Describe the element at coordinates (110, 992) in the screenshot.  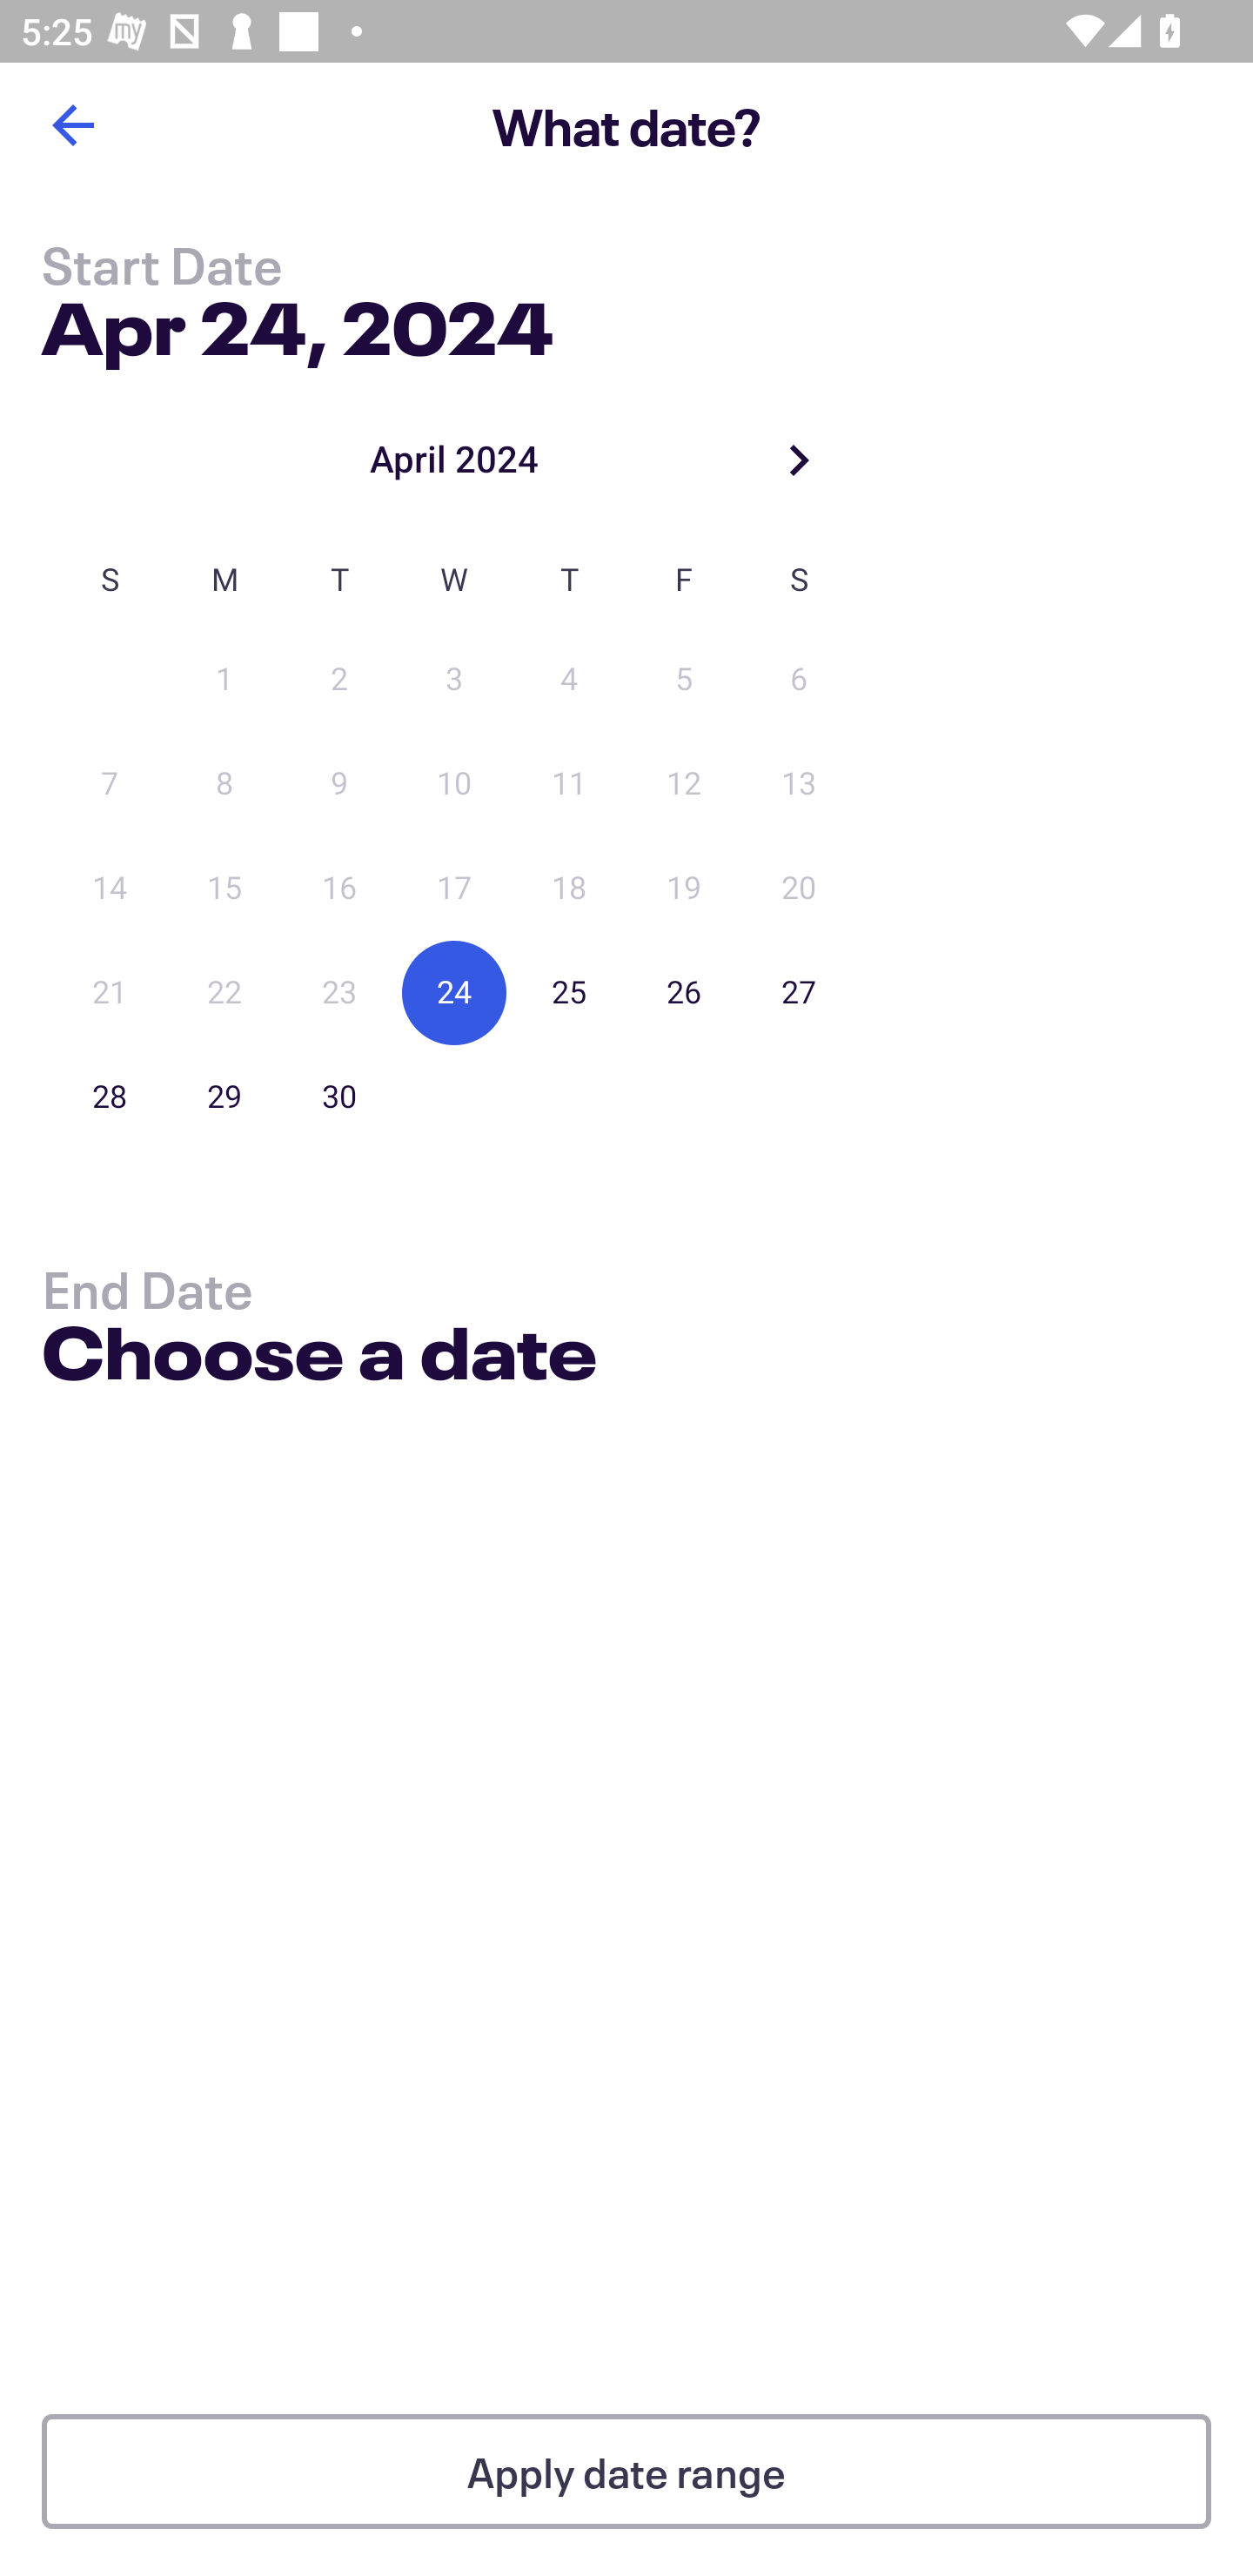
I see `21 21 April 2024` at that location.